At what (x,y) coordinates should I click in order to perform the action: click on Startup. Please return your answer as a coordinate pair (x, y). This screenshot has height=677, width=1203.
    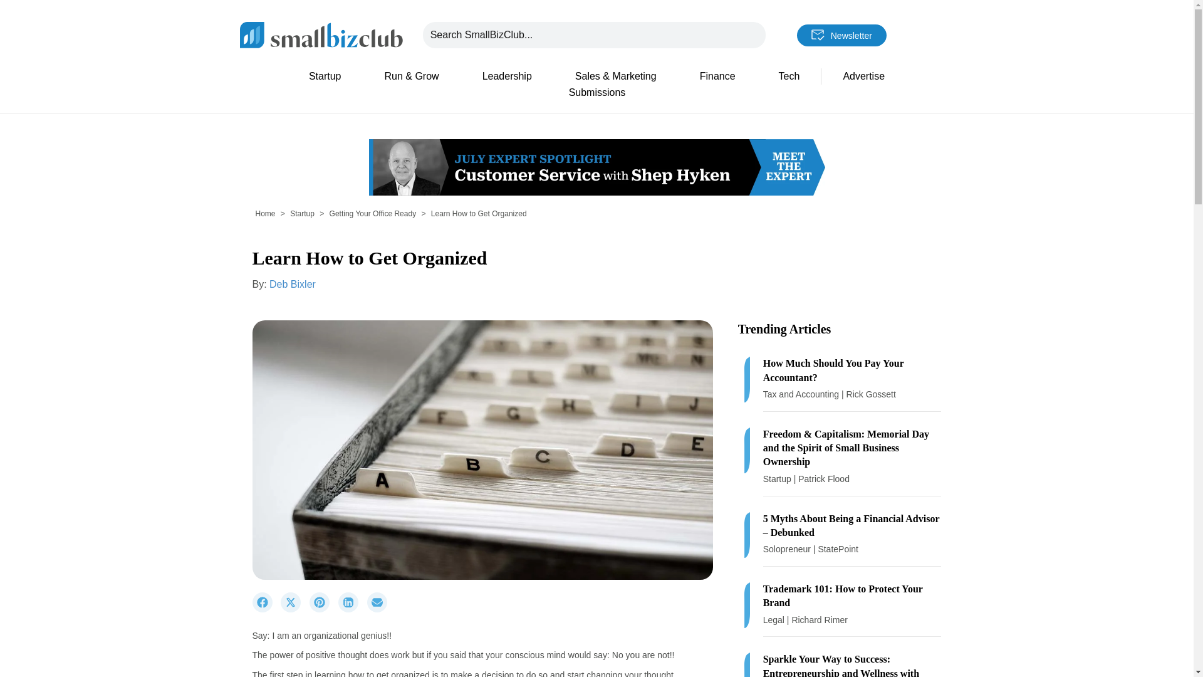
    Looking at the image, I should click on (325, 76).